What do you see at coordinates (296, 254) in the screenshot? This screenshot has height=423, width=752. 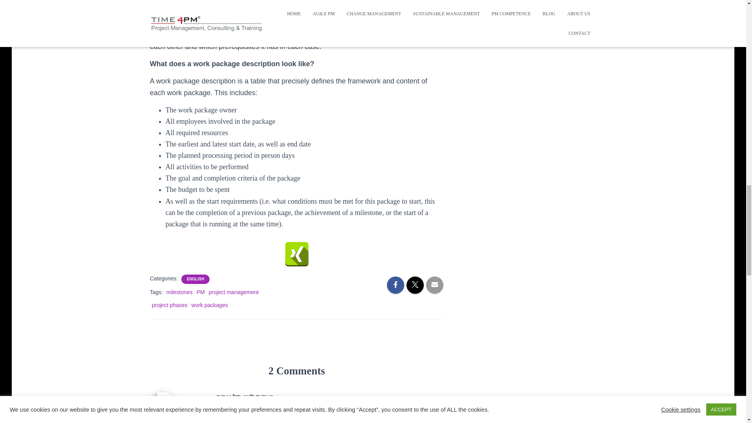 I see `XING` at bounding box center [296, 254].